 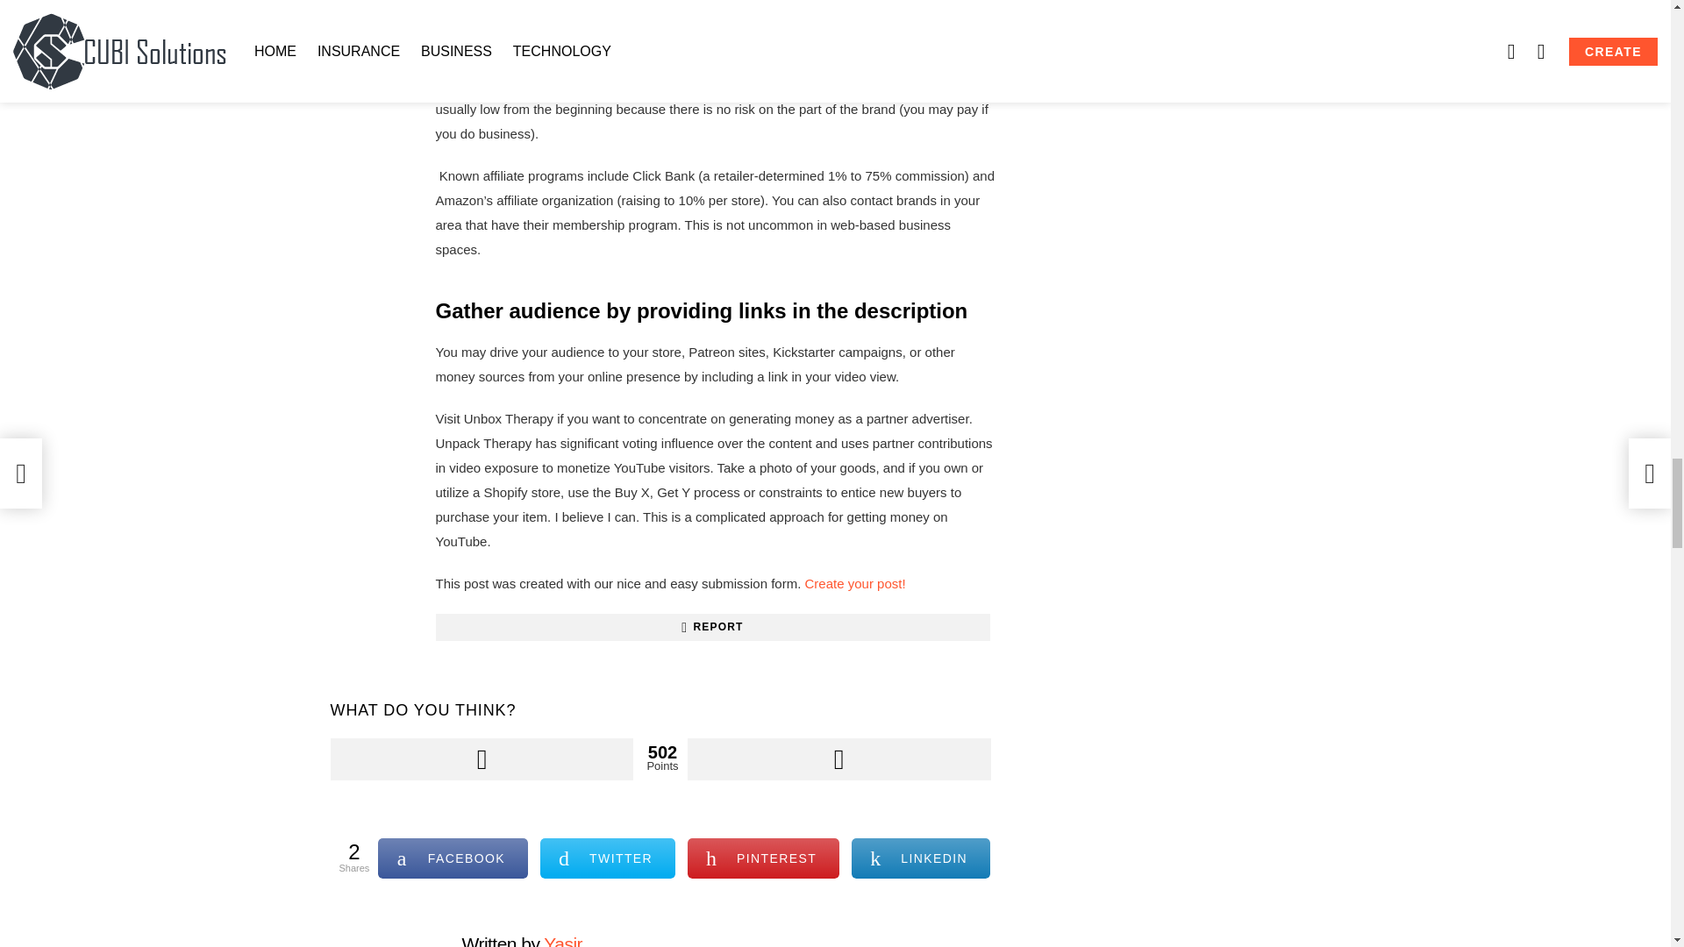 I want to click on Share on LinkedIn, so click(x=921, y=858).